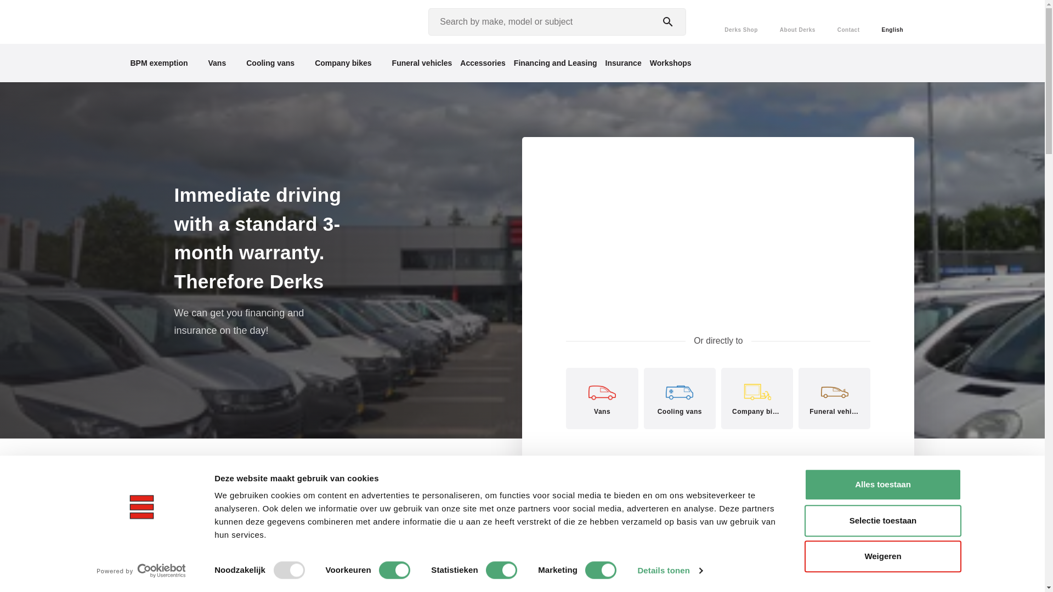 The image size is (1053, 592). Describe the element at coordinates (882, 485) in the screenshot. I see `Alles toestaan` at that location.